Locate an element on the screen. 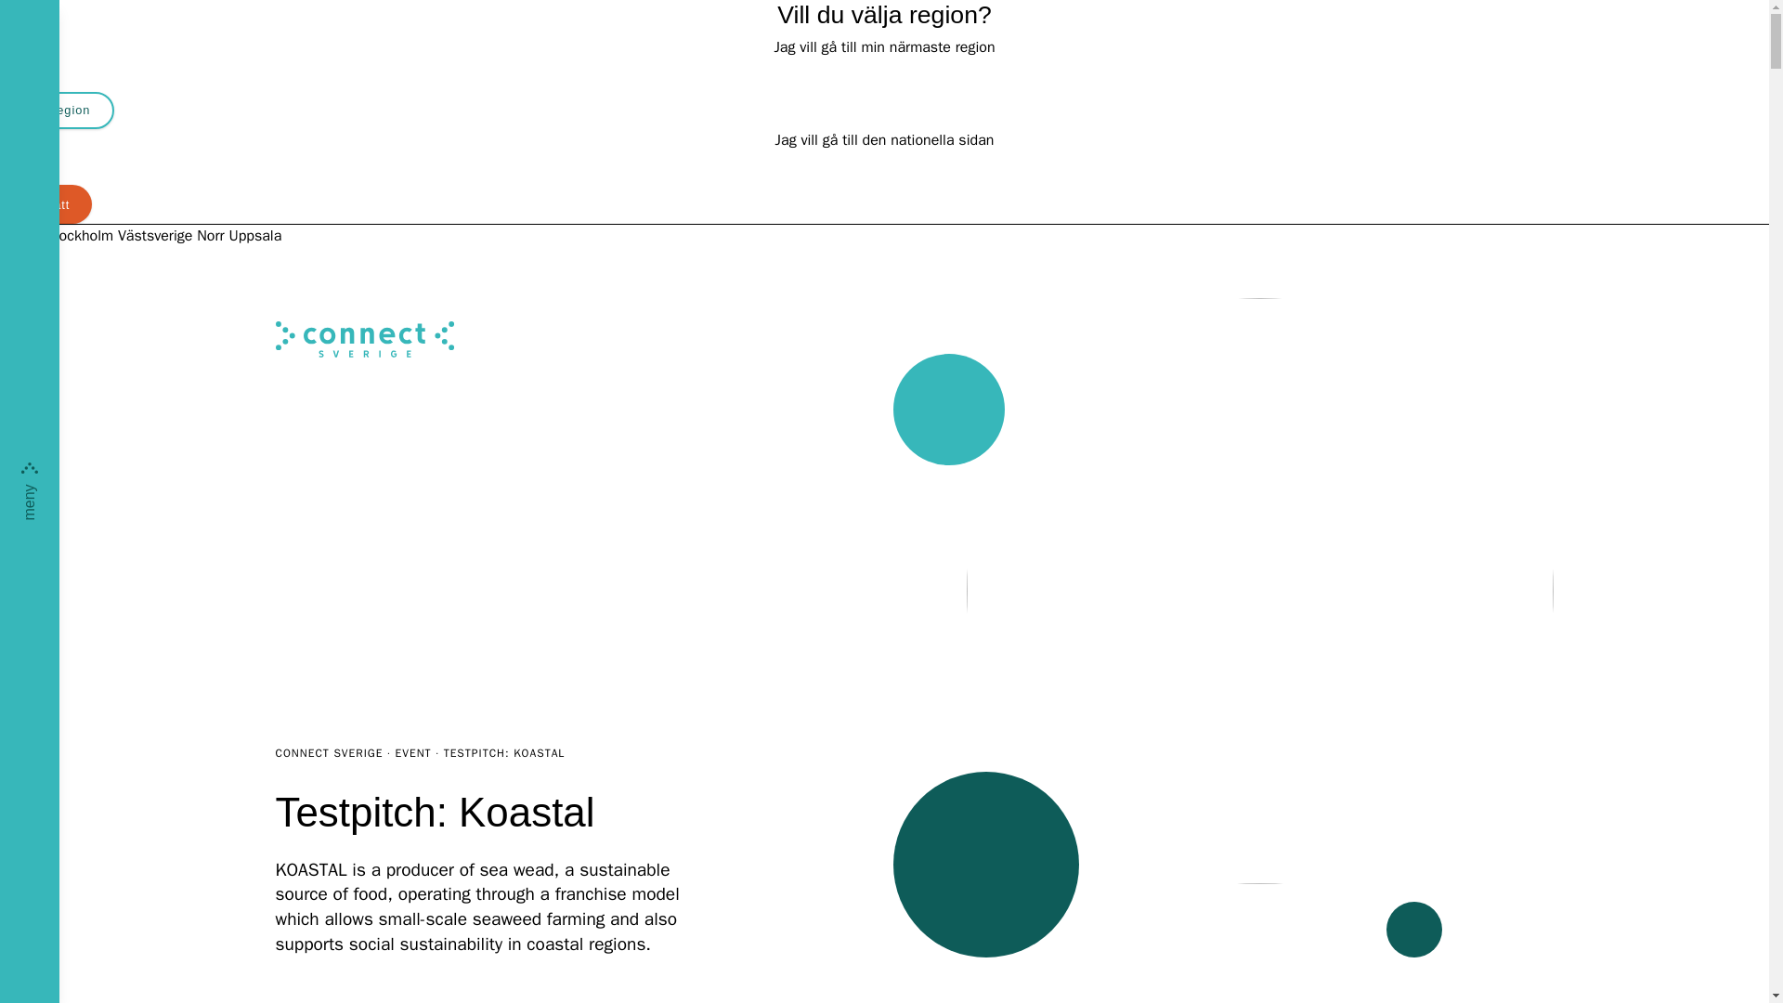 The height and width of the screenshot is (1003, 1783). Uppsala is located at coordinates (254, 236).